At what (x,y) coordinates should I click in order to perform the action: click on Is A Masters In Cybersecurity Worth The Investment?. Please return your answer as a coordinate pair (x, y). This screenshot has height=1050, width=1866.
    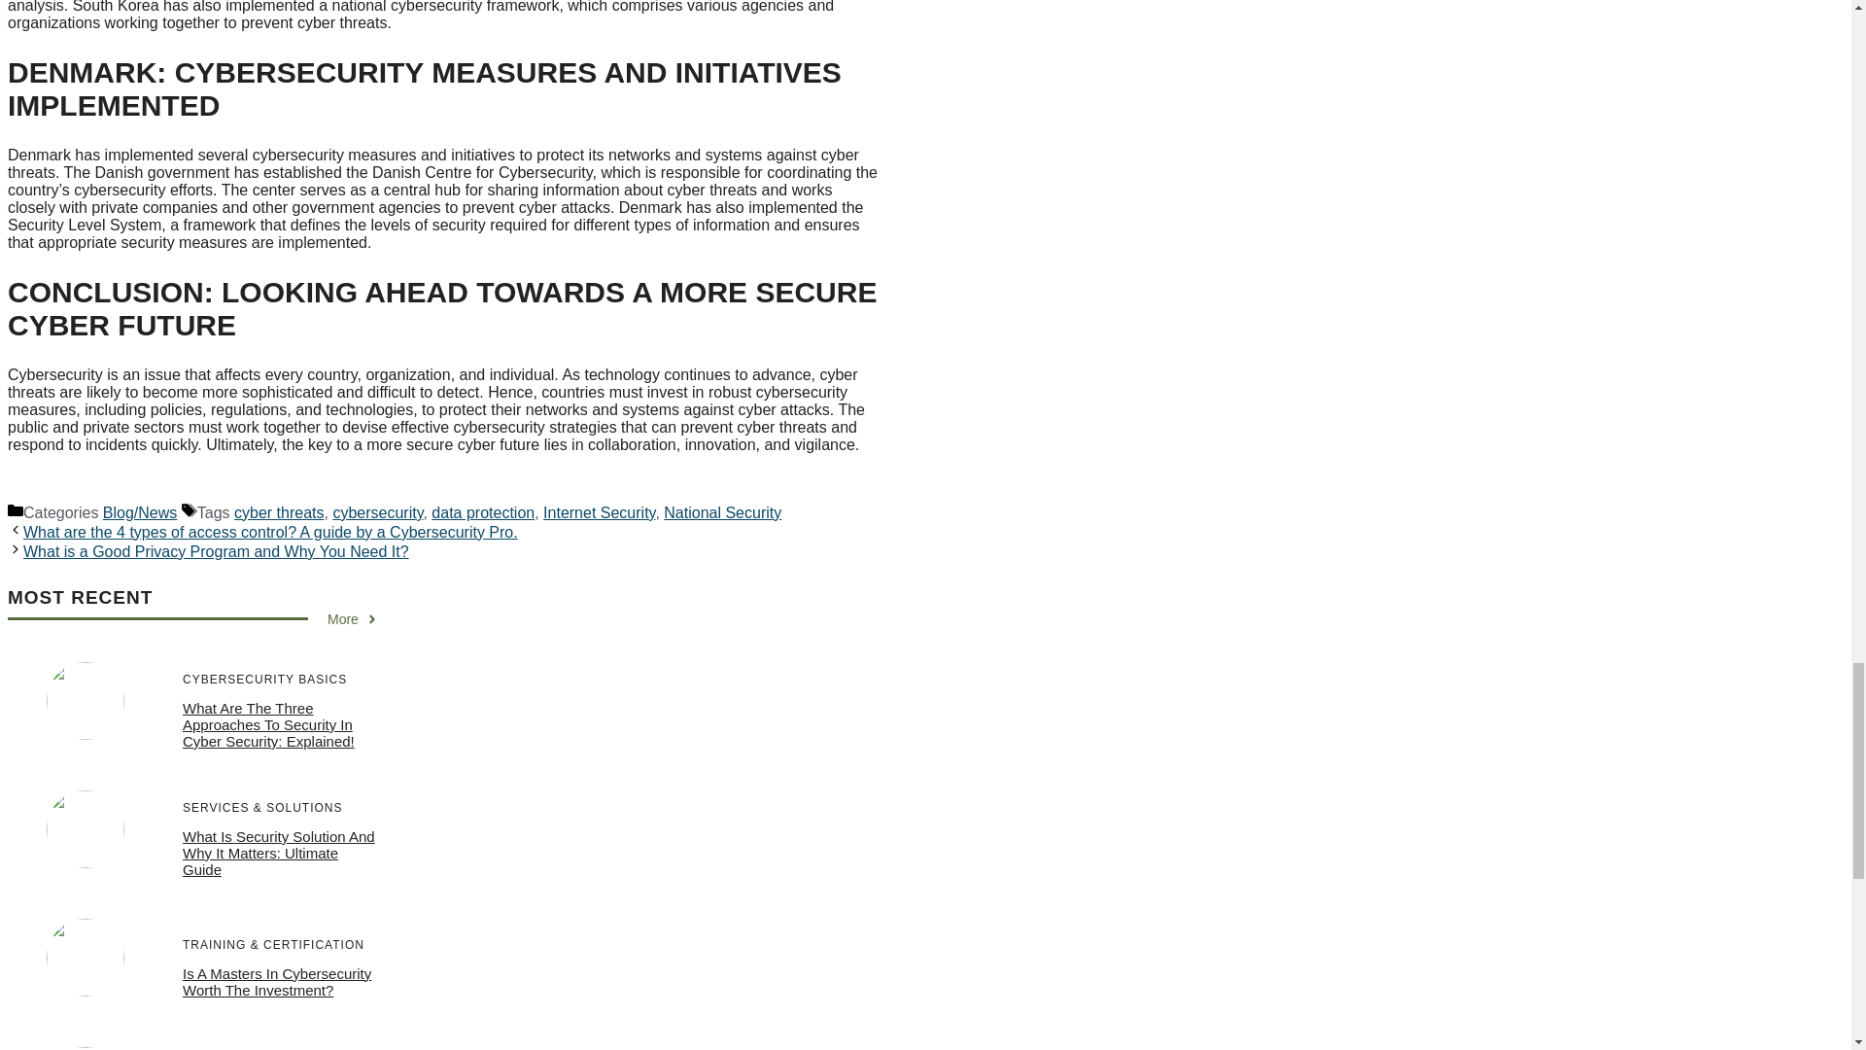
    Looking at the image, I should click on (277, 982).